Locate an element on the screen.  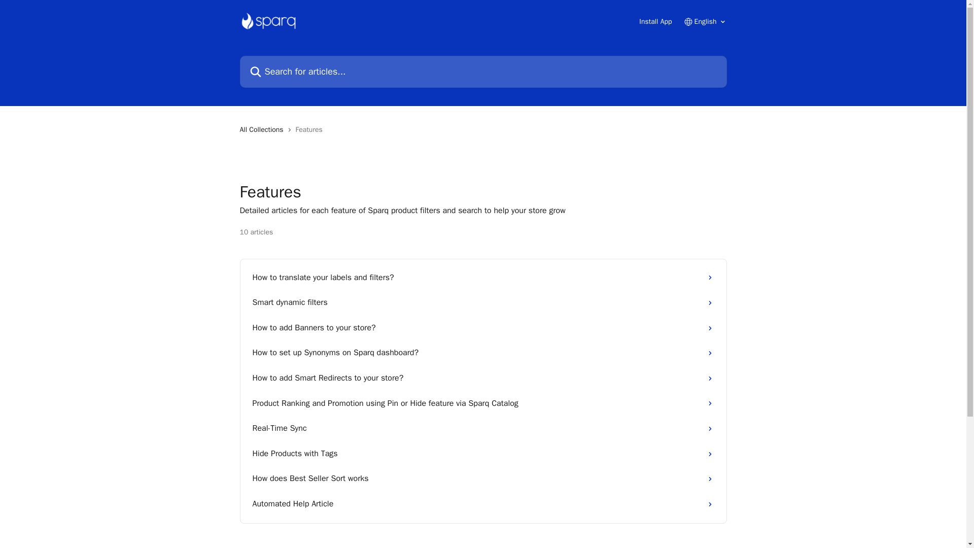
Smart dynamic filters is located at coordinates (483, 303).